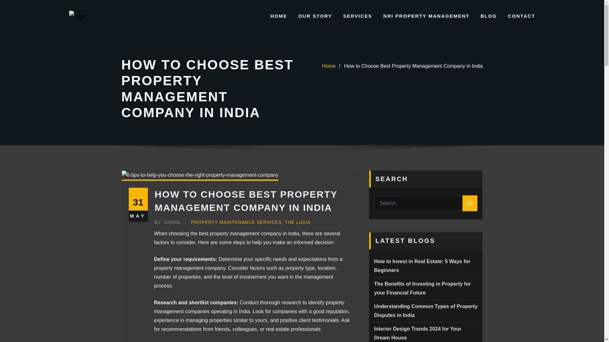 The height and width of the screenshot is (342, 609). I want to click on Home, so click(329, 66).